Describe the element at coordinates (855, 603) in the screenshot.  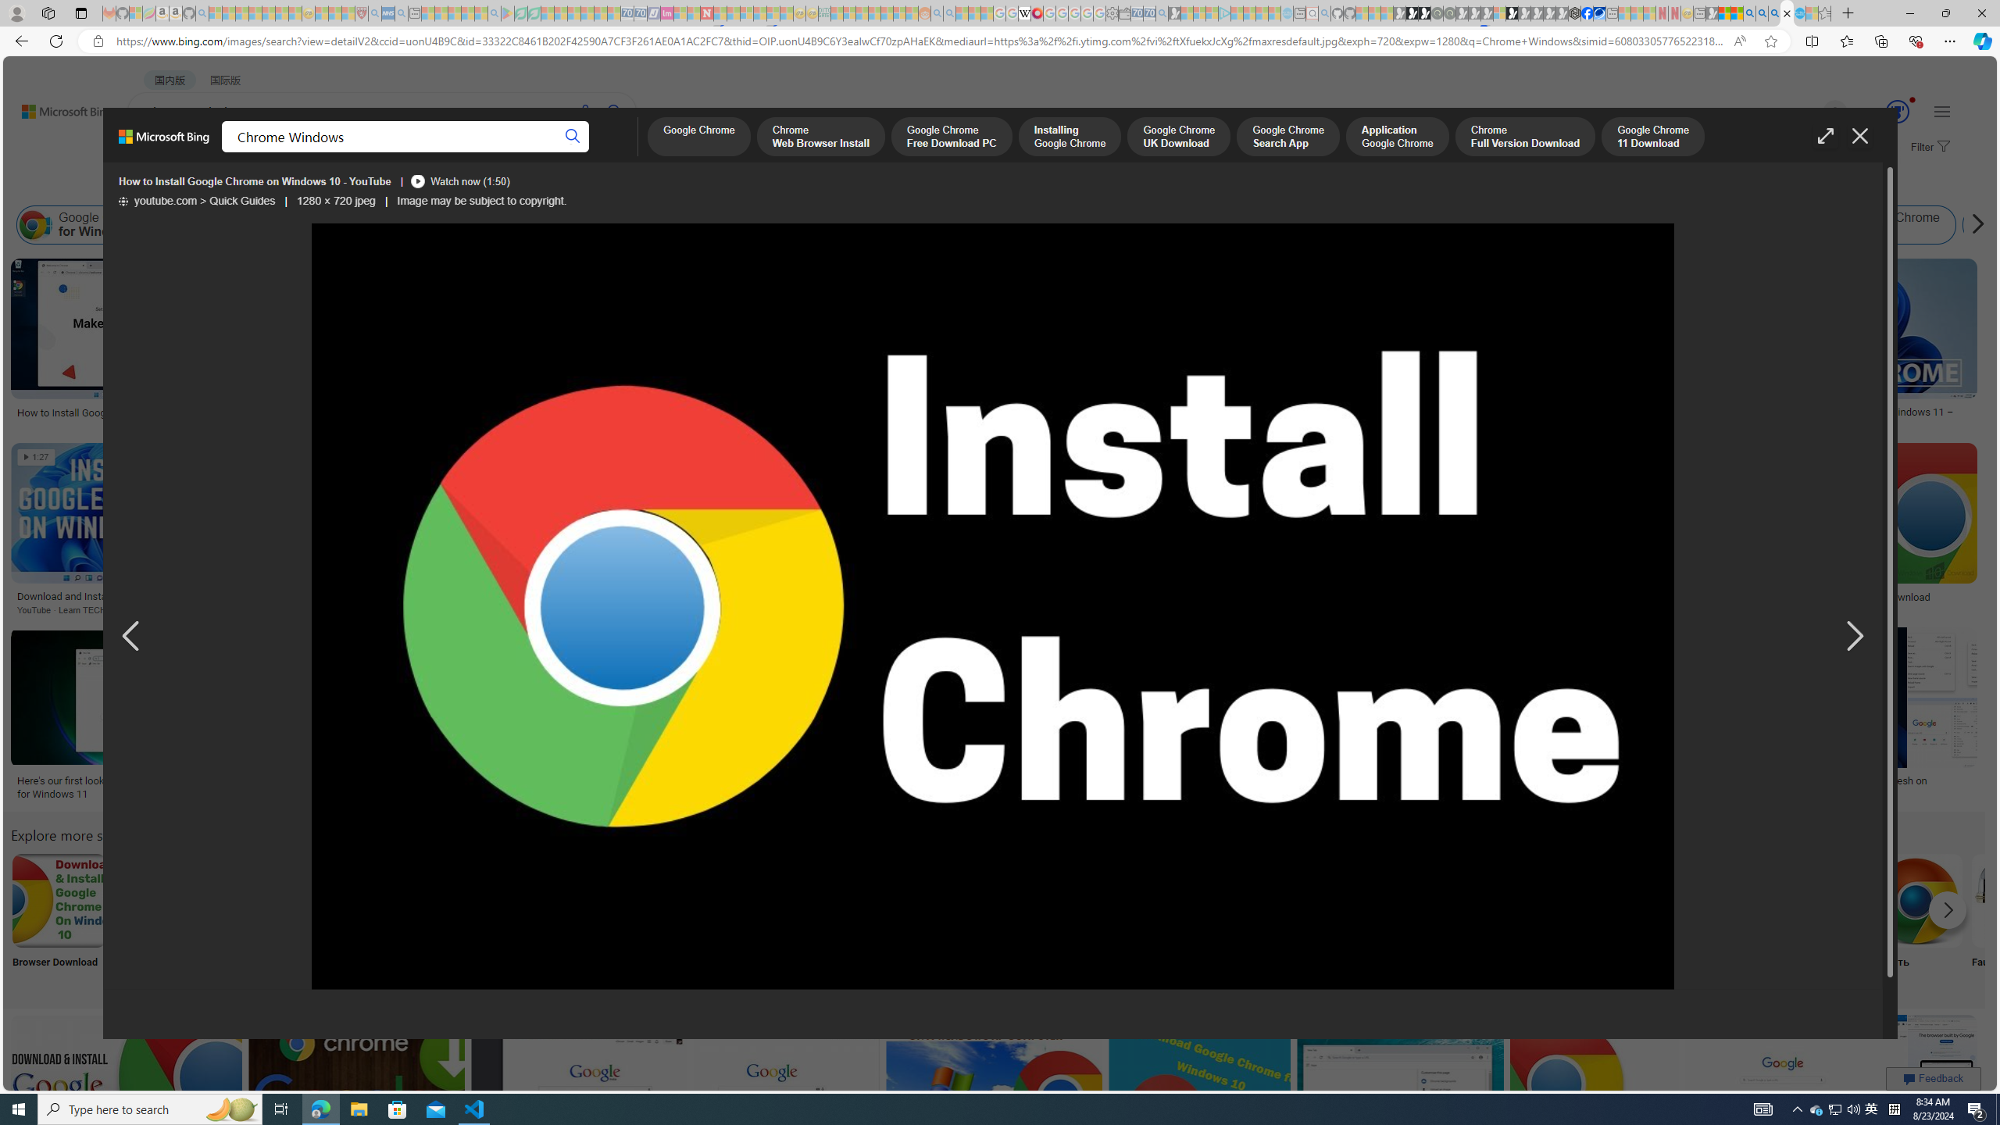
I see `How To Download And Install Google Chrome On Windows 10` at that location.